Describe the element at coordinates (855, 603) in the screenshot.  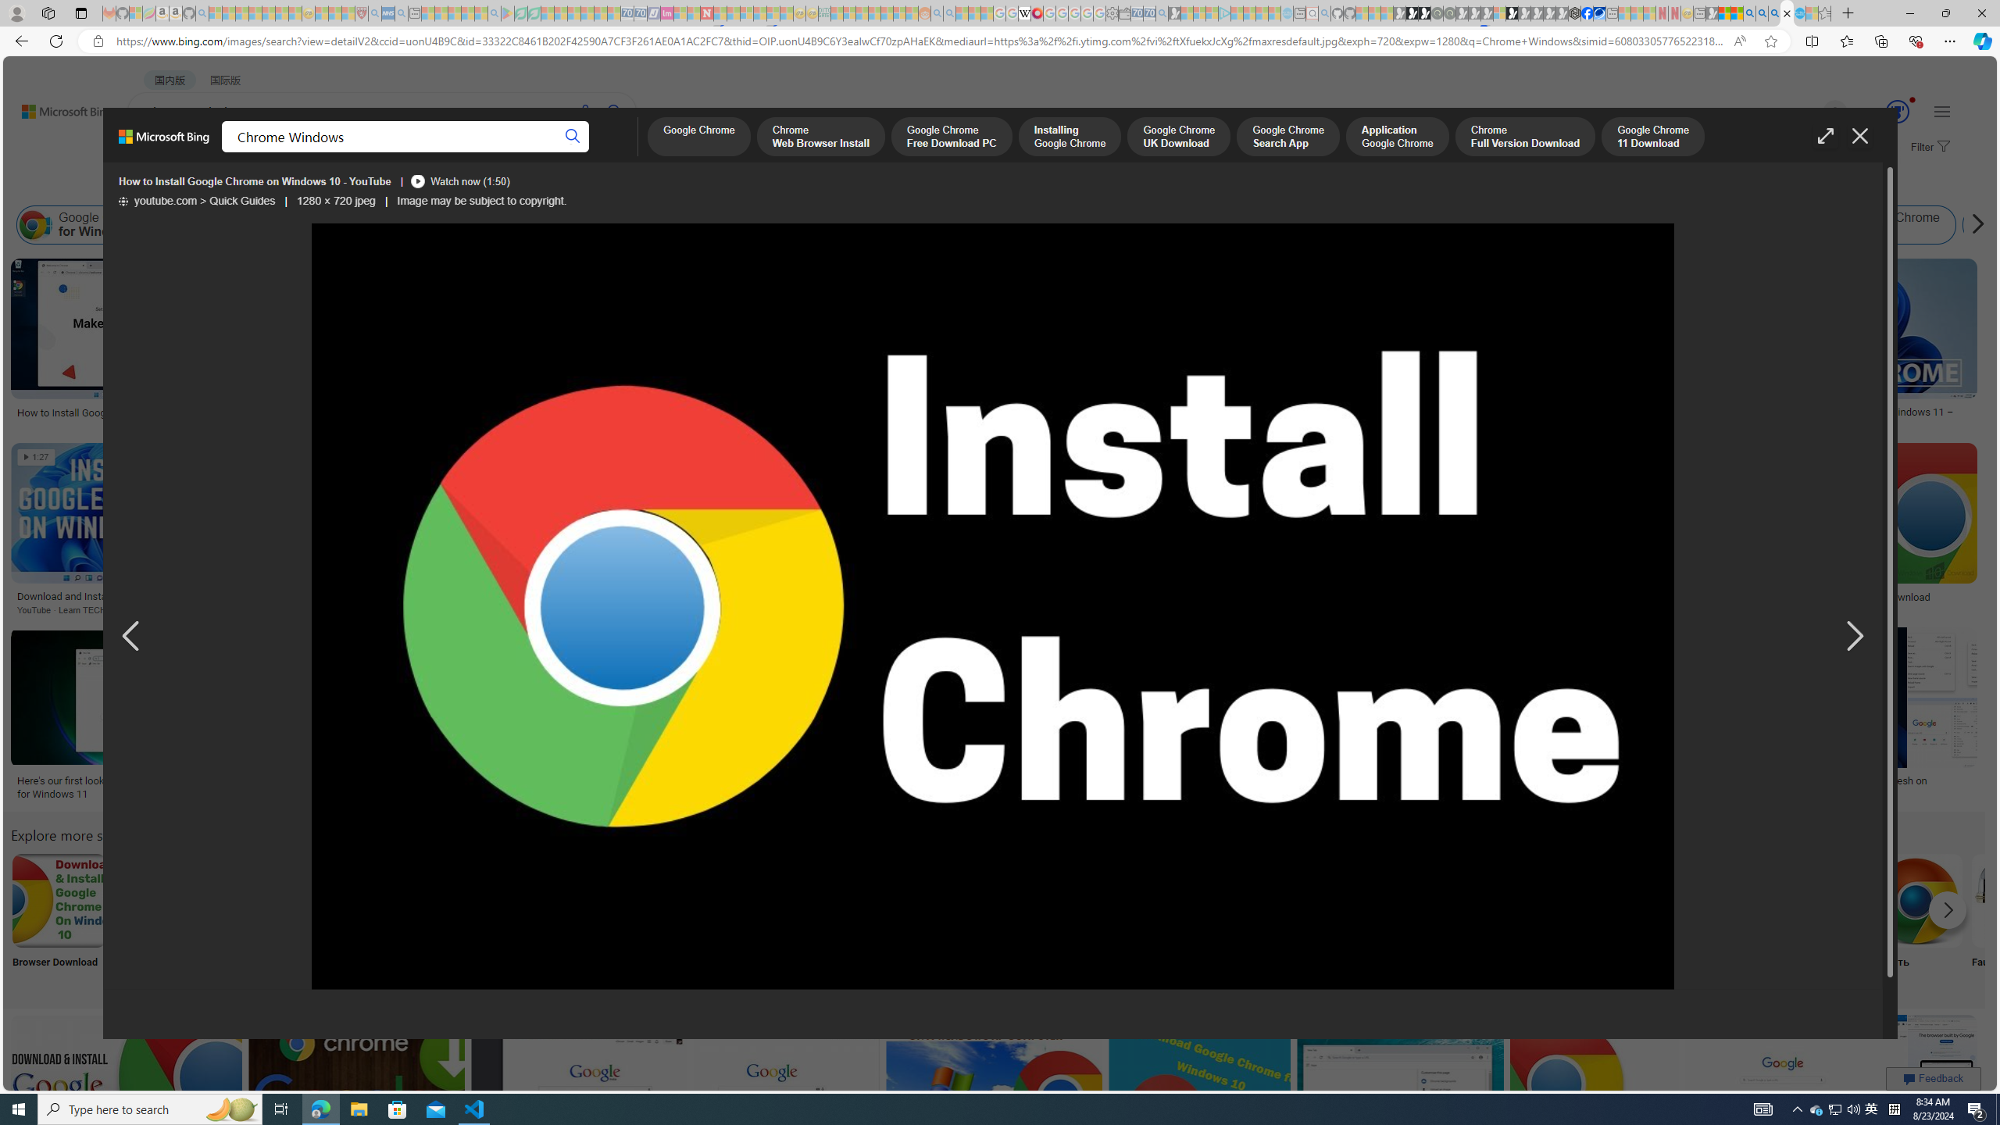
I see `How To Download And Install Google Chrome On Windows 10` at that location.